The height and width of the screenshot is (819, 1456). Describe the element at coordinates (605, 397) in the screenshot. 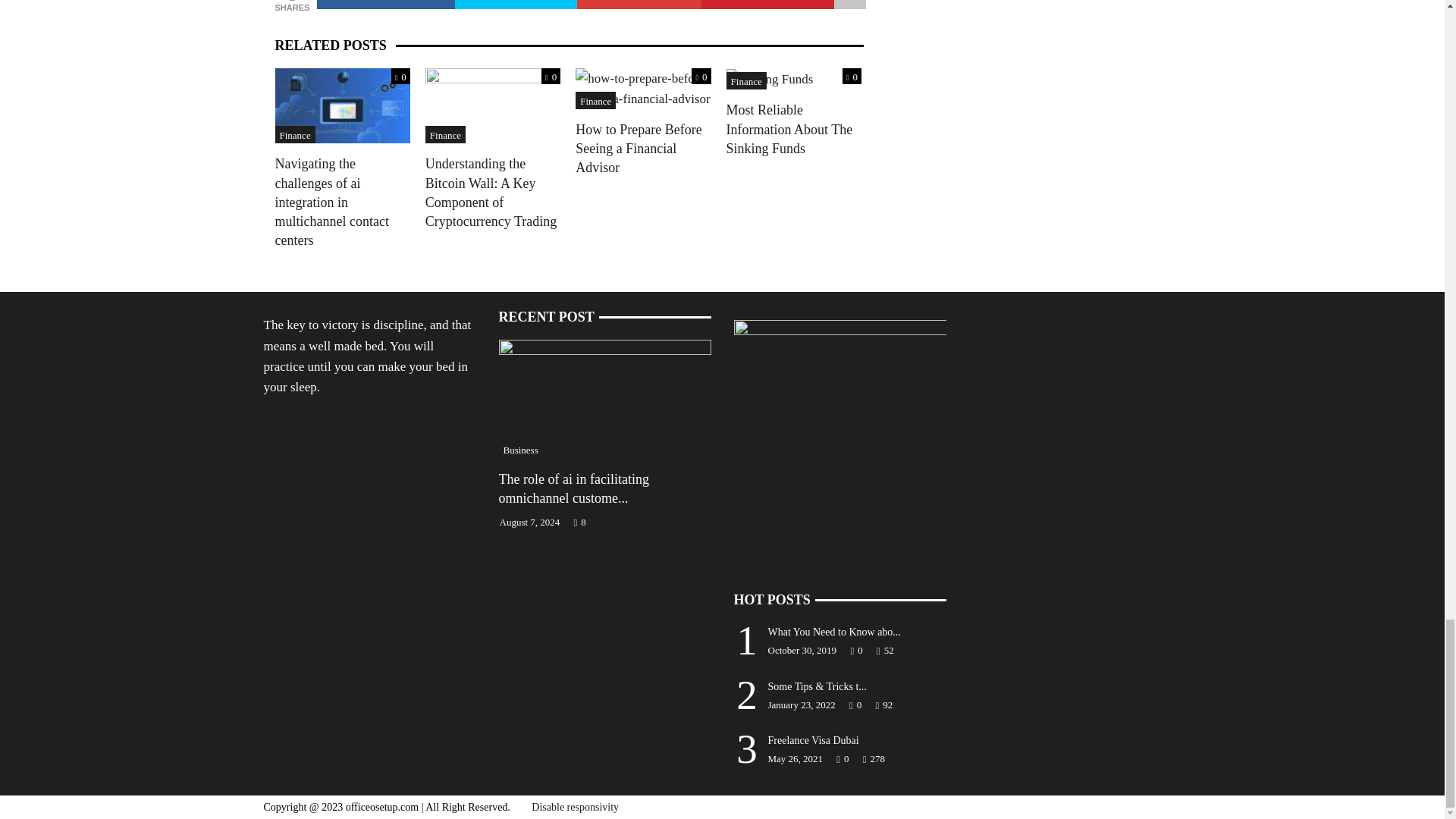

I see `The role of ai in facilitating omnichannel customer support` at that location.